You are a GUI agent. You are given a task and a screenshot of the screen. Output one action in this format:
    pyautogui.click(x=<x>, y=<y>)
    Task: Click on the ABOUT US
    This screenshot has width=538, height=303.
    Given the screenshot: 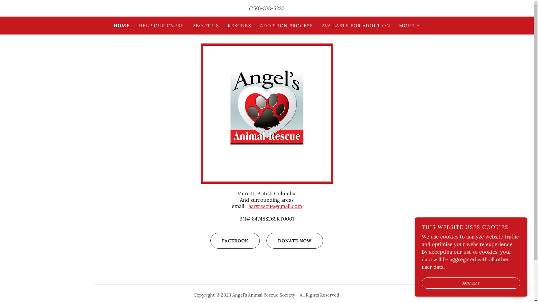 What is the action you would take?
    pyautogui.click(x=206, y=26)
    